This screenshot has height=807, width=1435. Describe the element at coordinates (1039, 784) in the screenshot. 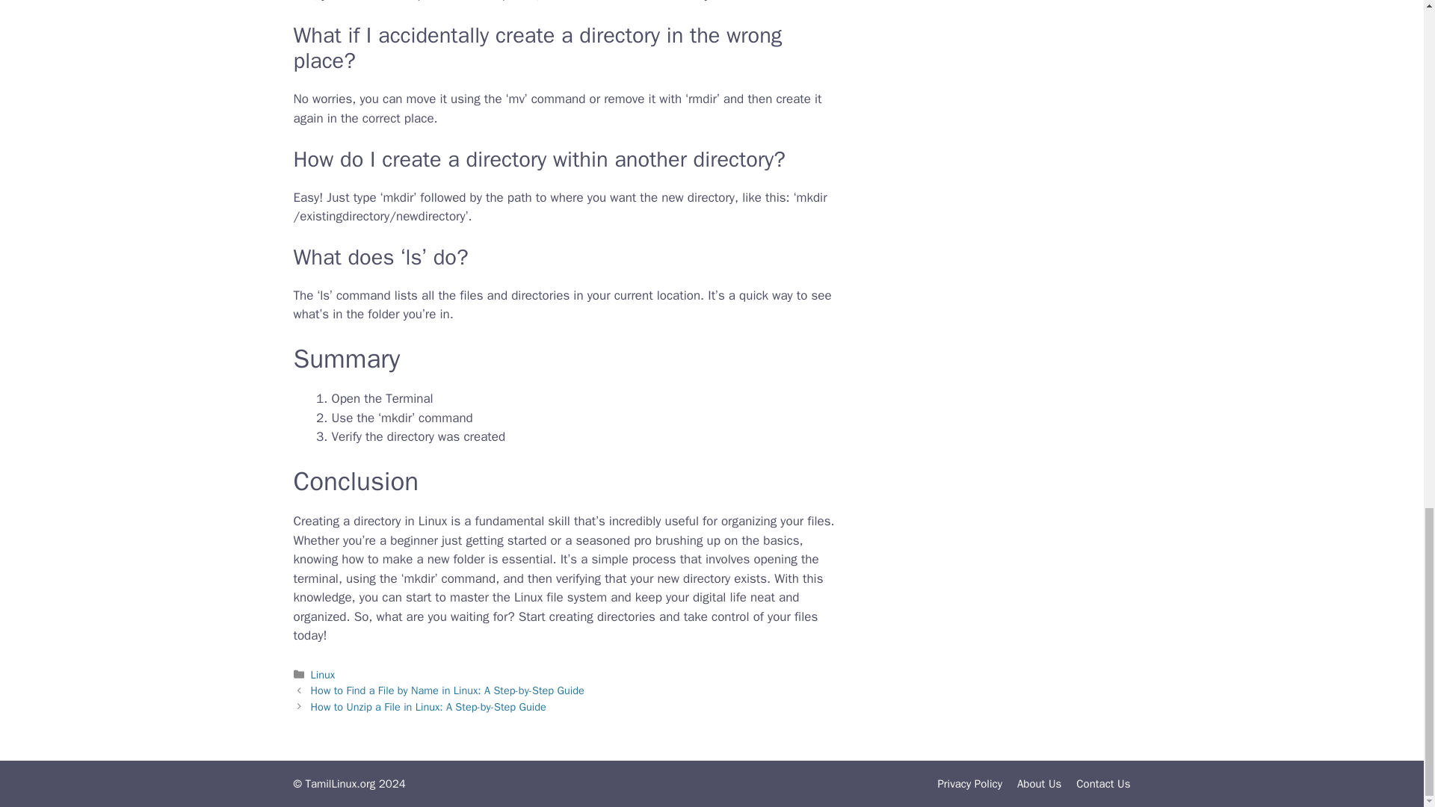

I see `About Us` at that location.